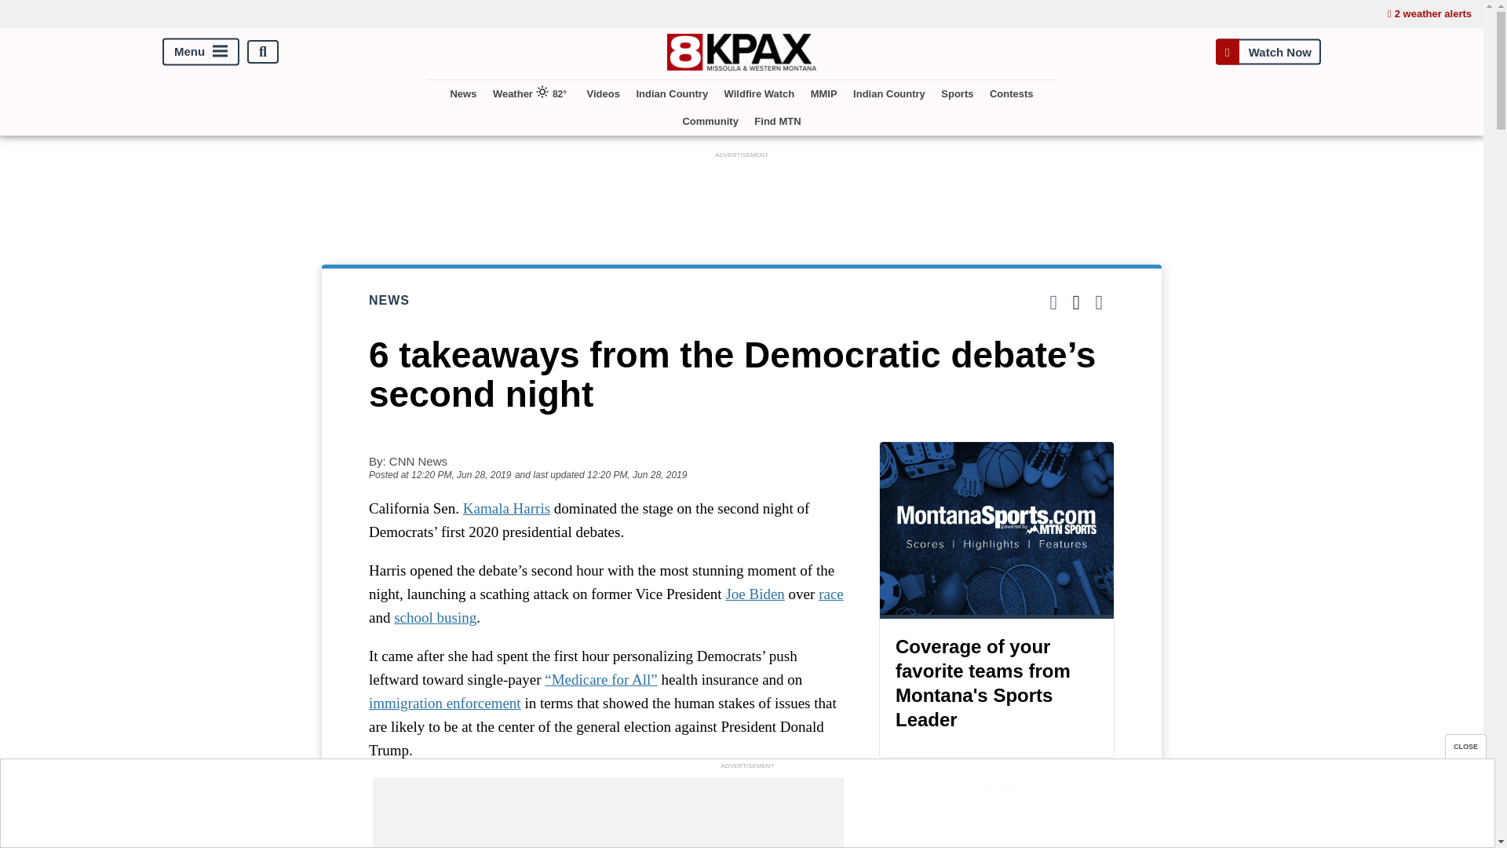 This screenshot has height=848, width=1507. I want to click on Menu, so click(201, 52).